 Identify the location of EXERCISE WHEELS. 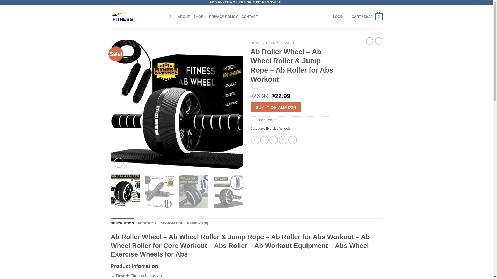
(283, 43).